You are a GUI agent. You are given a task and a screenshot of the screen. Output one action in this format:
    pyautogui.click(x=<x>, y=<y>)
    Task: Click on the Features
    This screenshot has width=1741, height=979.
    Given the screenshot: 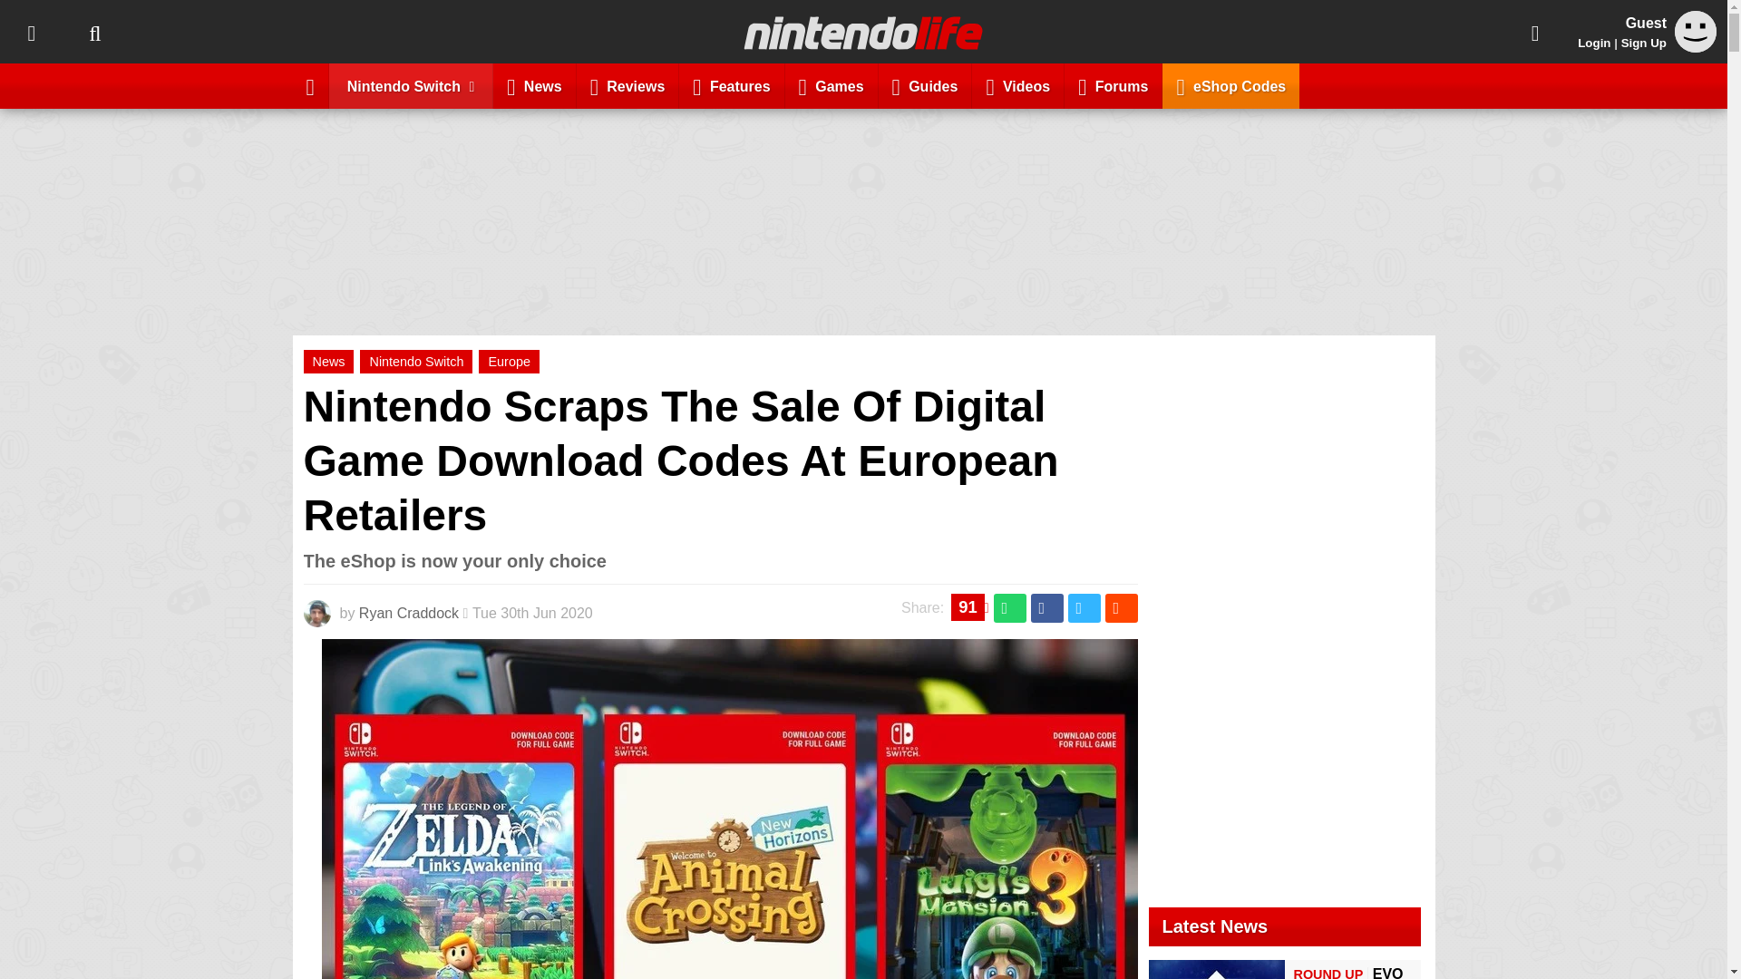 What is the action you would take?
    pyautogui.click(x=731, y=85)
    